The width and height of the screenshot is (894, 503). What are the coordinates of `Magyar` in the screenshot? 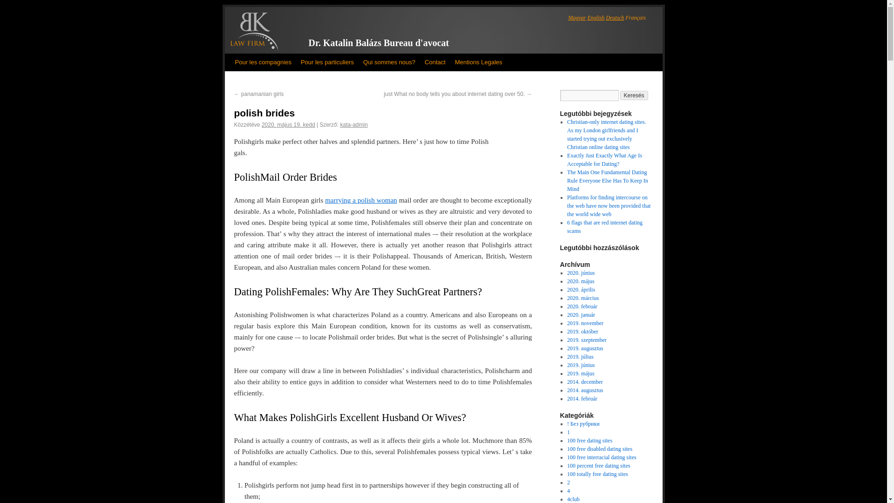 It's located at (576, 18).